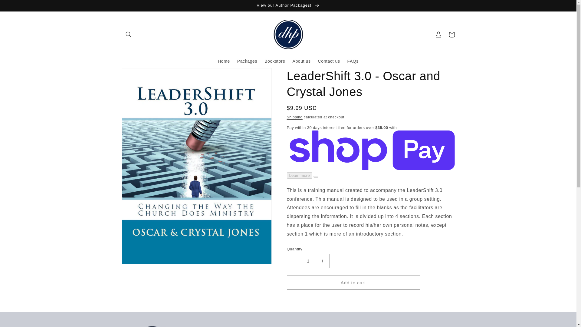 The width and height of the screenshot is (581, 327). What do you see at coordinates (247, 61) in the screenshot?
I see `Packages` at bounding box center [247, 61].